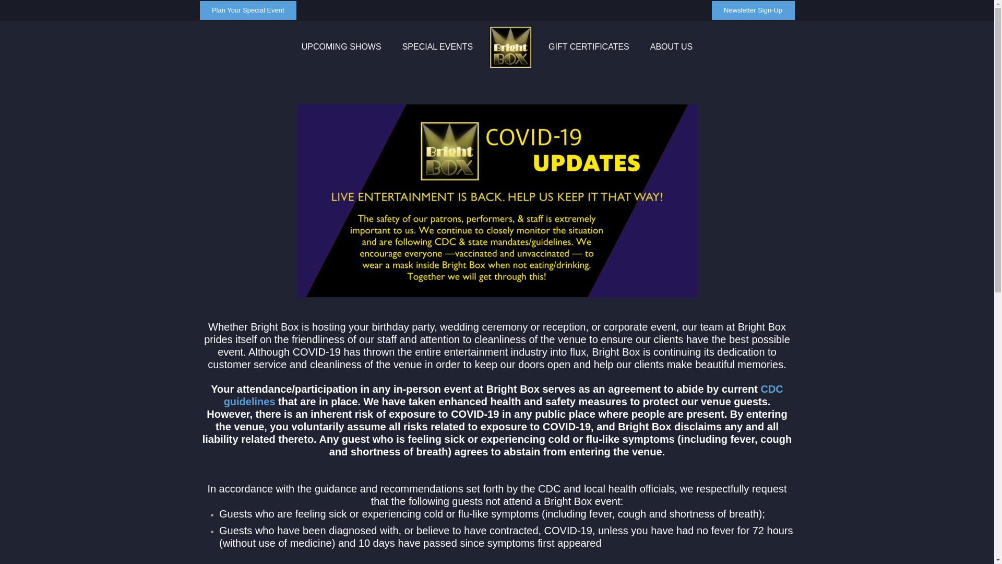  I want to click on GIFT CERTIFICATES, so click(589, 47).